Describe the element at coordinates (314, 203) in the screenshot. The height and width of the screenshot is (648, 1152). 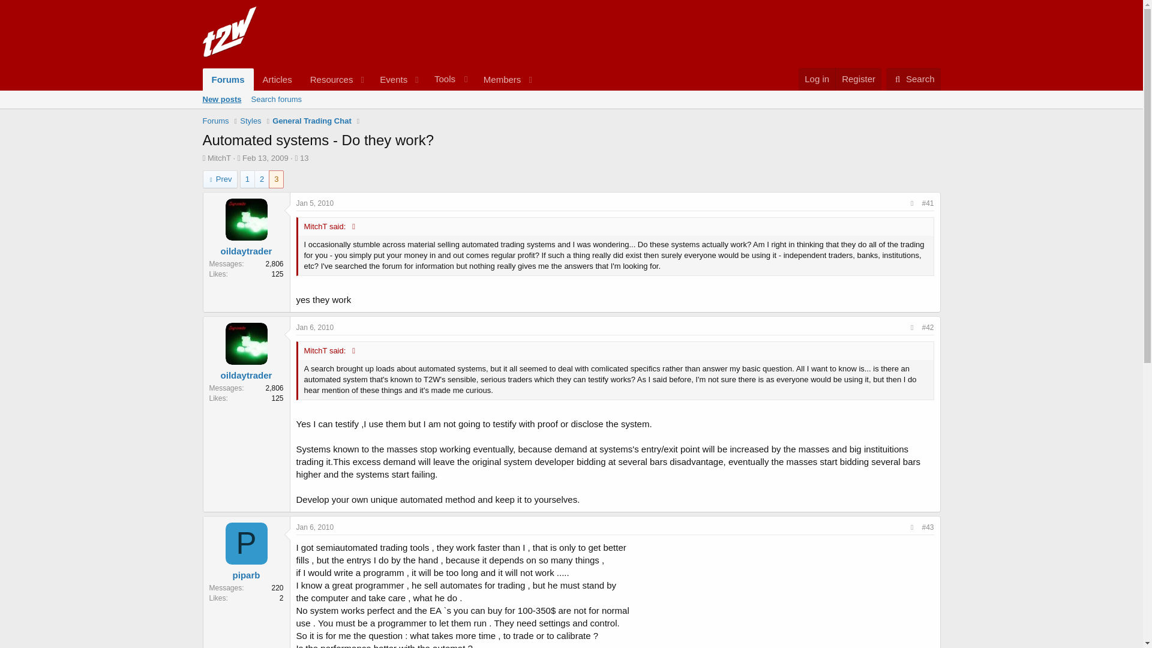
I see `Jan 5, 2010 at 3:47 PM` at that location.